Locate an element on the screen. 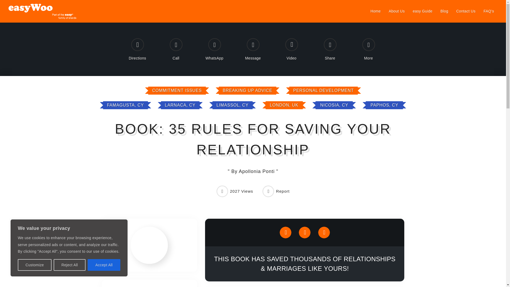 The image size is (510, 287). Home is located at coordinates (376, 11).